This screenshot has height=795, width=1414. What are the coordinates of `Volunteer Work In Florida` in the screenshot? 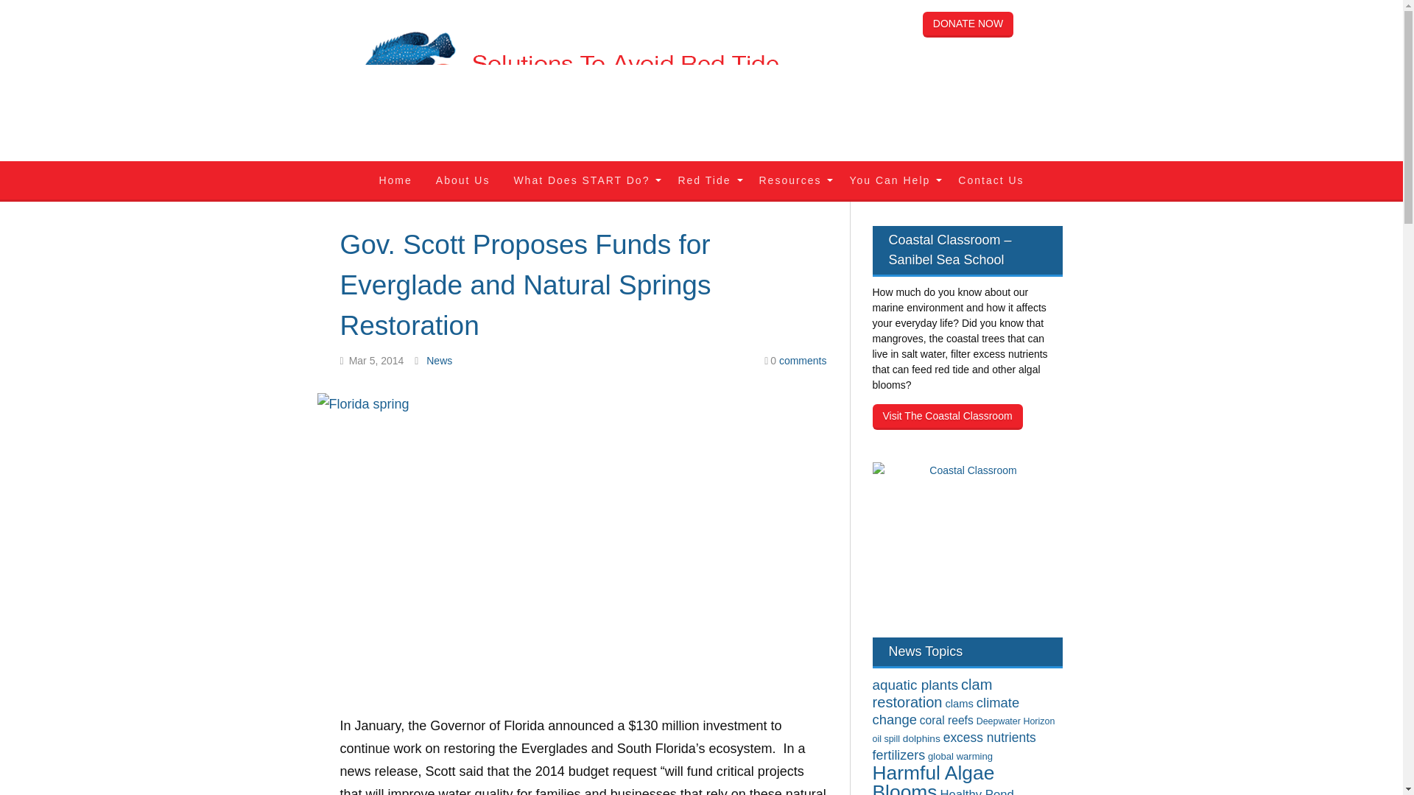 It's located at (891, 180).